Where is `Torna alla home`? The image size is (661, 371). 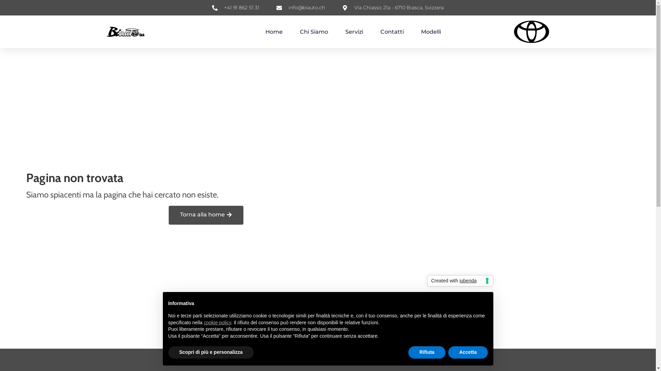
Torna alla home is located at coordinates (206, 215).